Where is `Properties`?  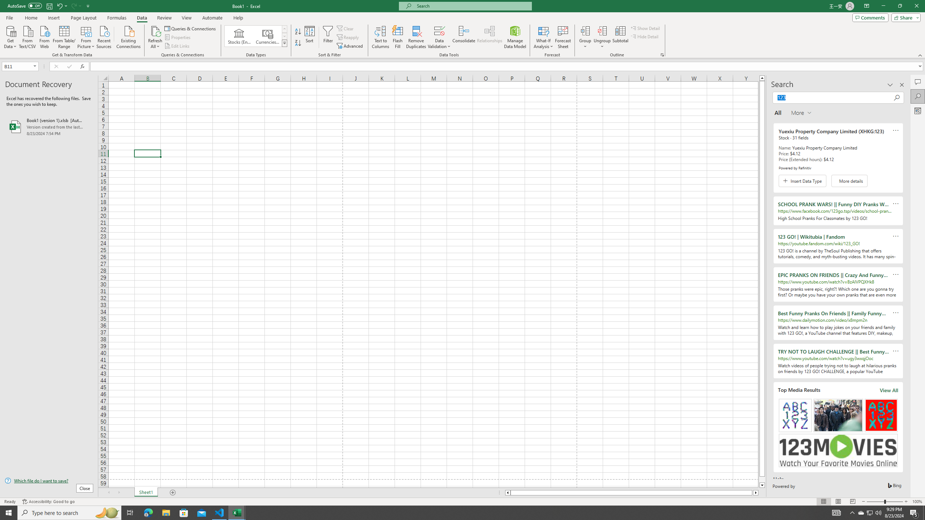 Properties is located at coordinates (178, 38).